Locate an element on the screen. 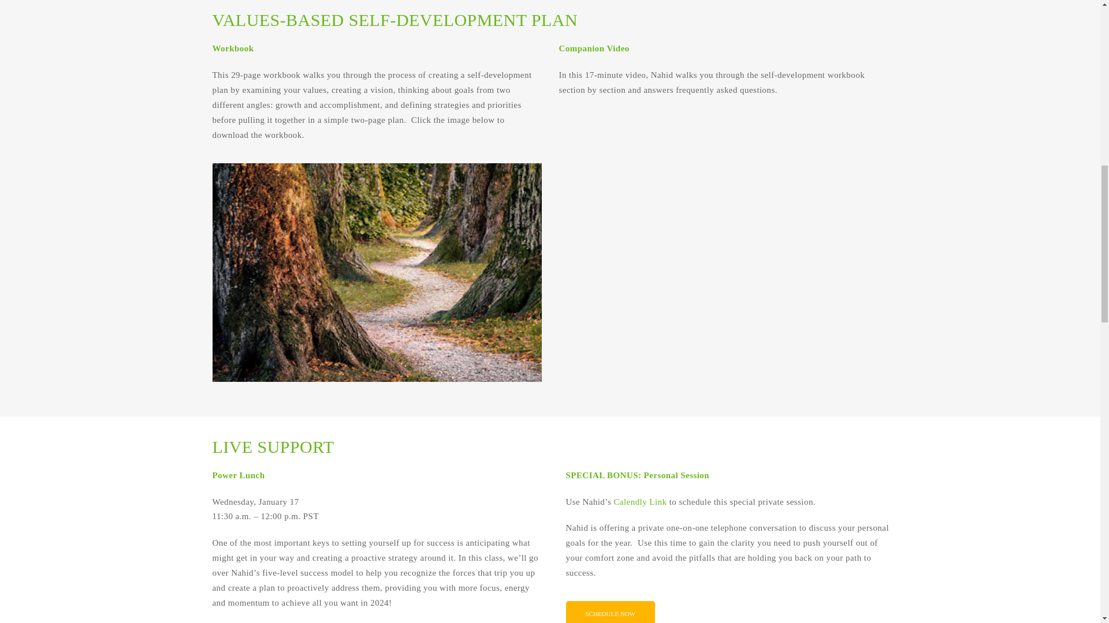 The width and height of the screenshot is (1109, 623). WoodsPath is located at coordinates (377, 272).